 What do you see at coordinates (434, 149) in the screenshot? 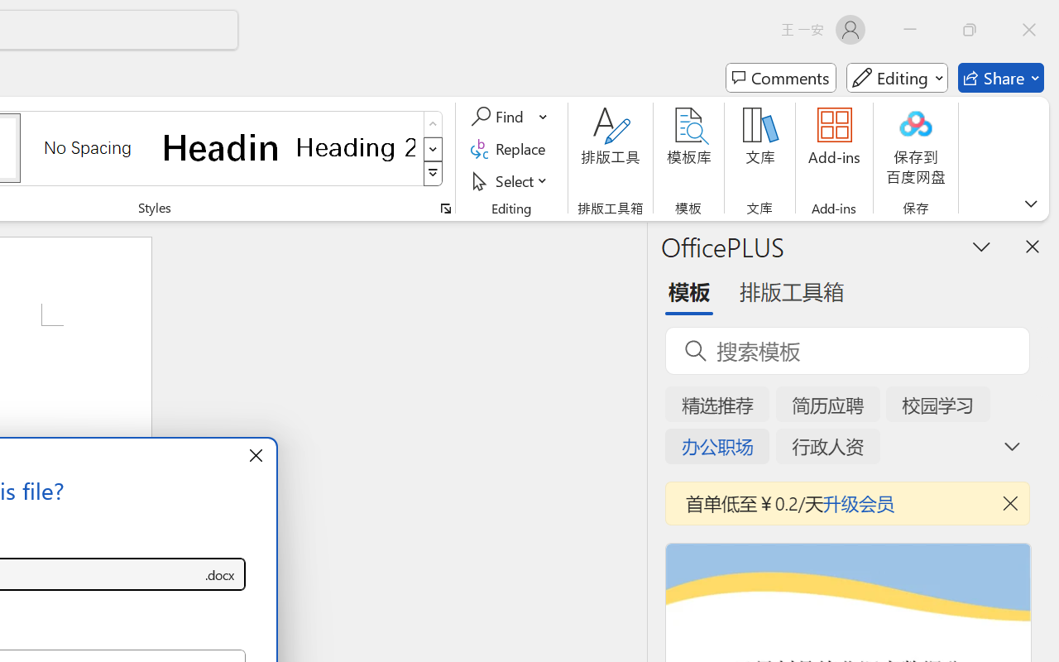
I see `Row Down` at bounding box center [434, 149].